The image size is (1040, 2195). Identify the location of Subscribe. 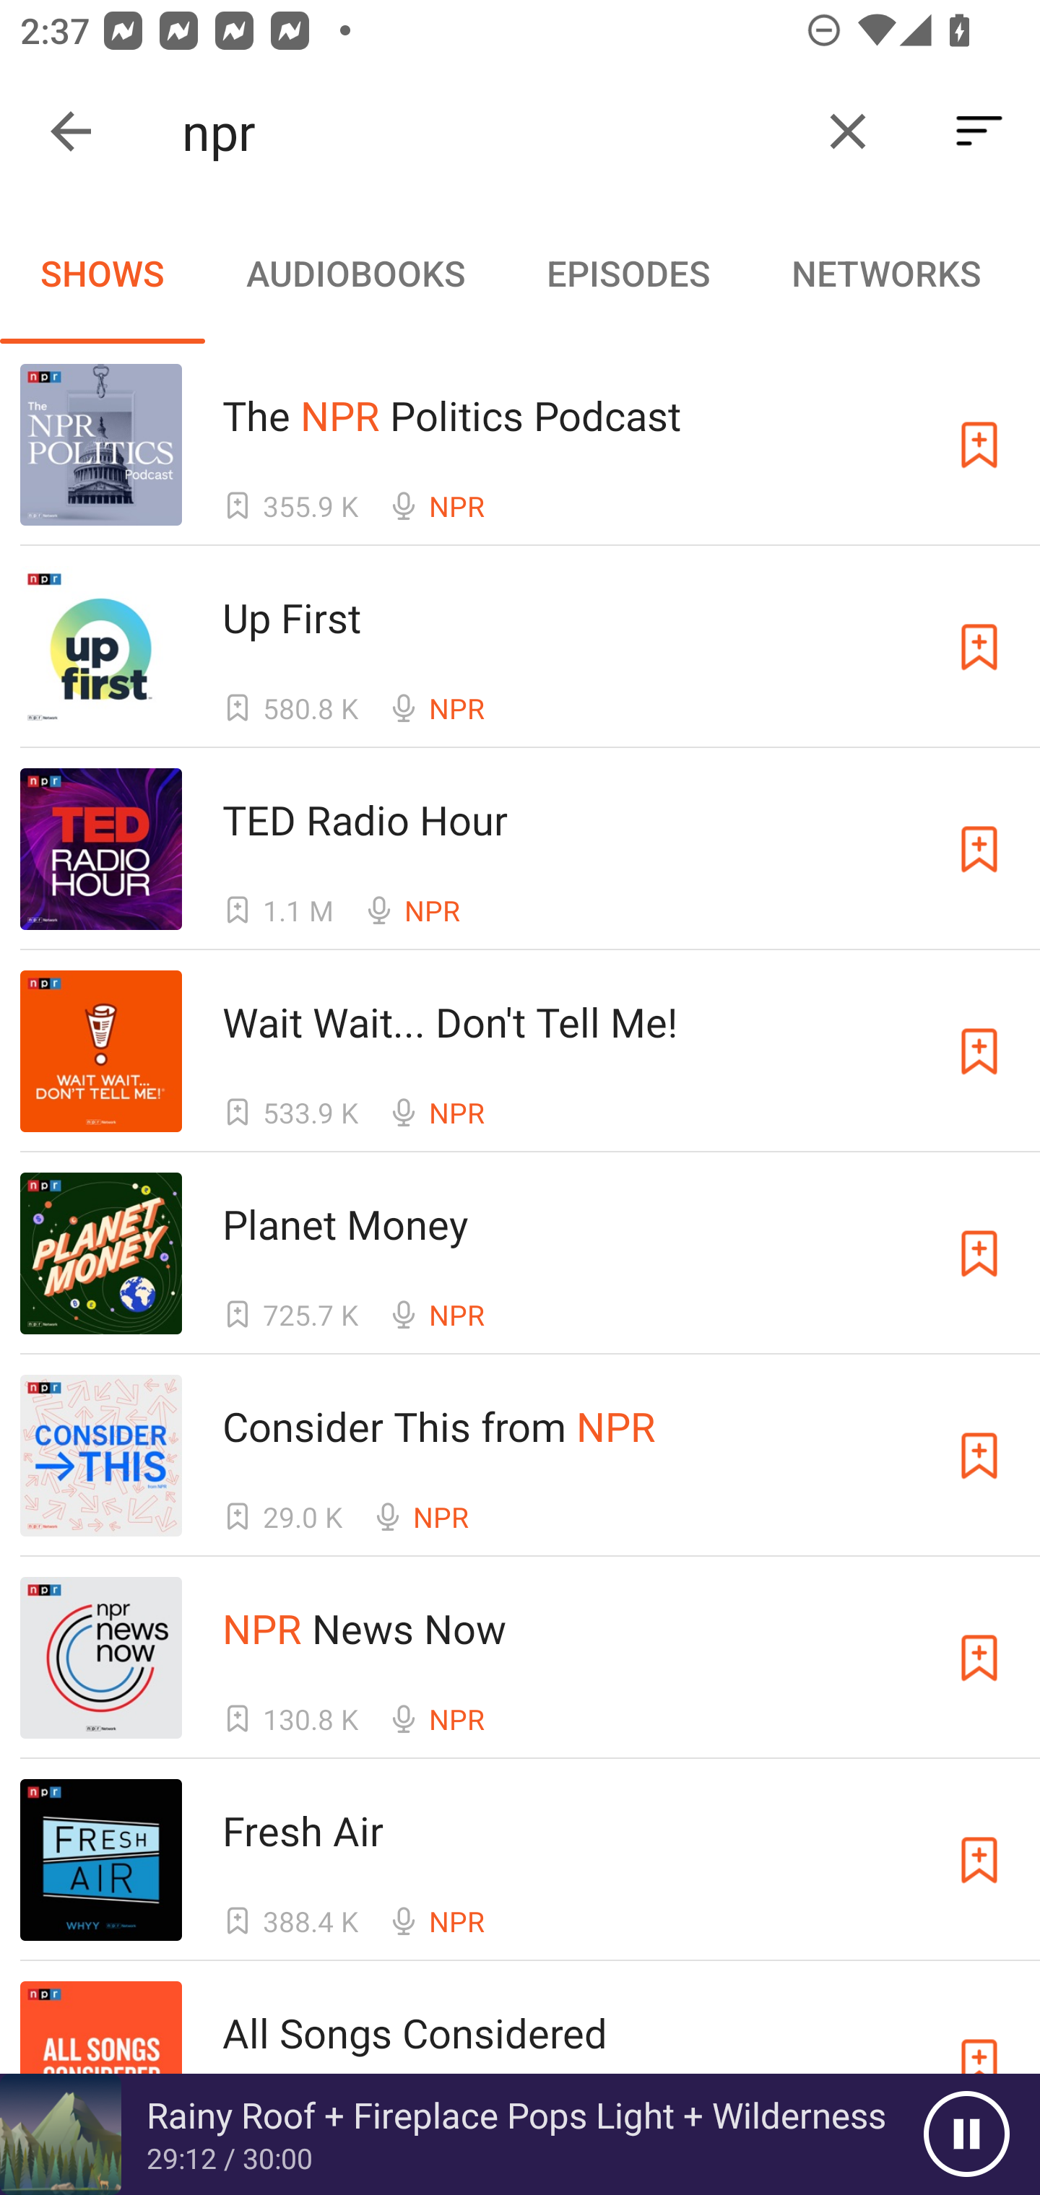
(979, 1860).